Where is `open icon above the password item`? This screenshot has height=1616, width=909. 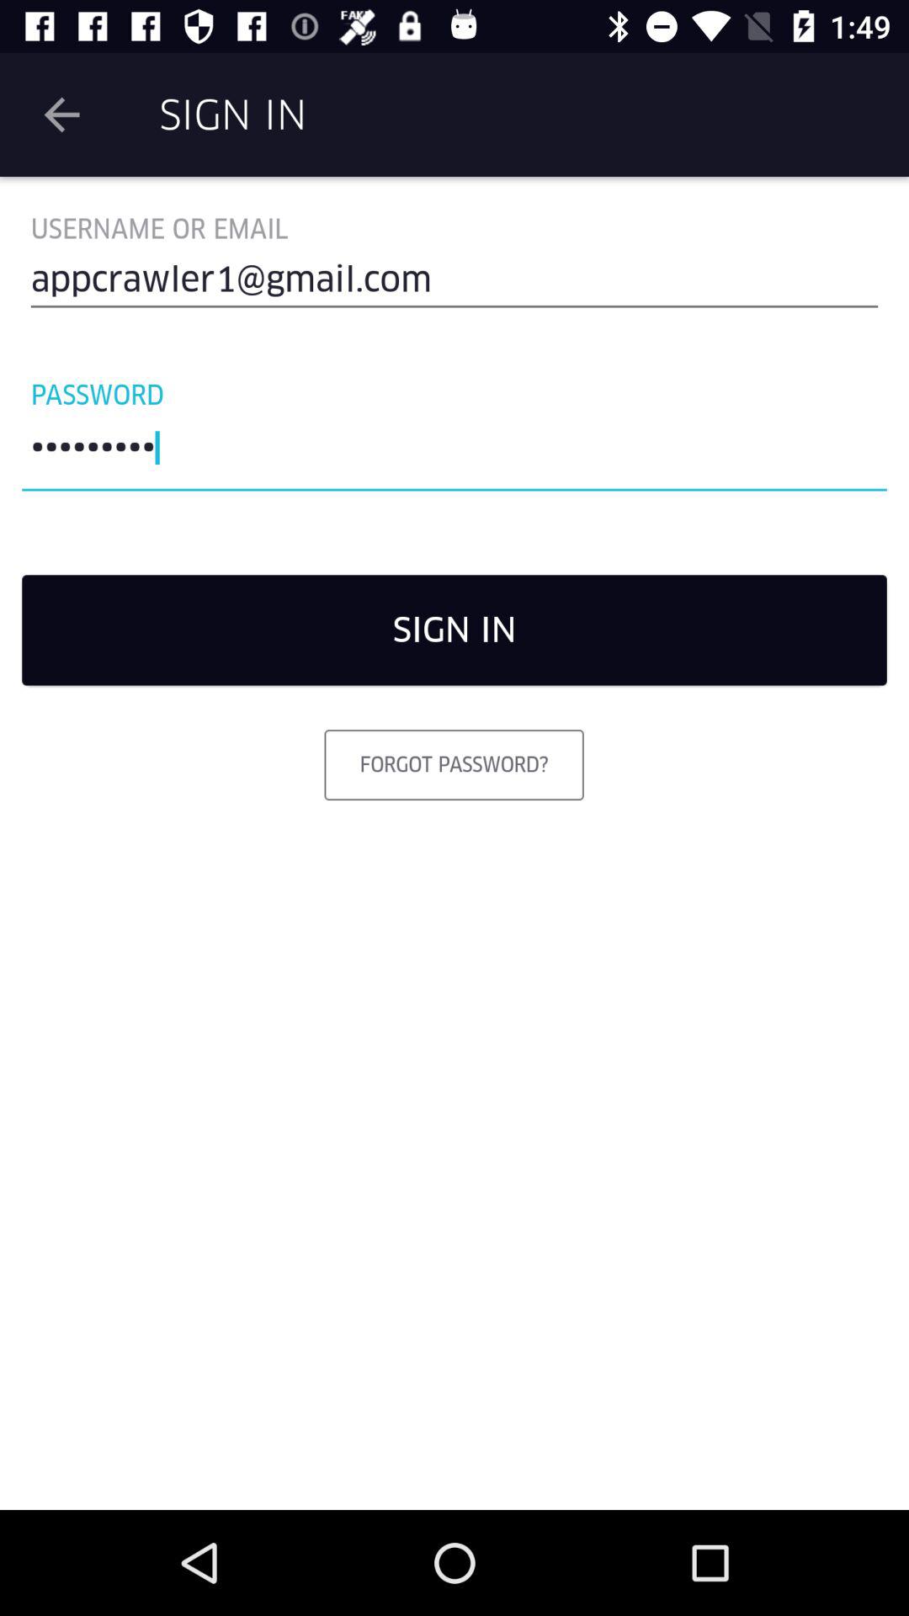
open icon above the password item is located at coordinates (454, 286).